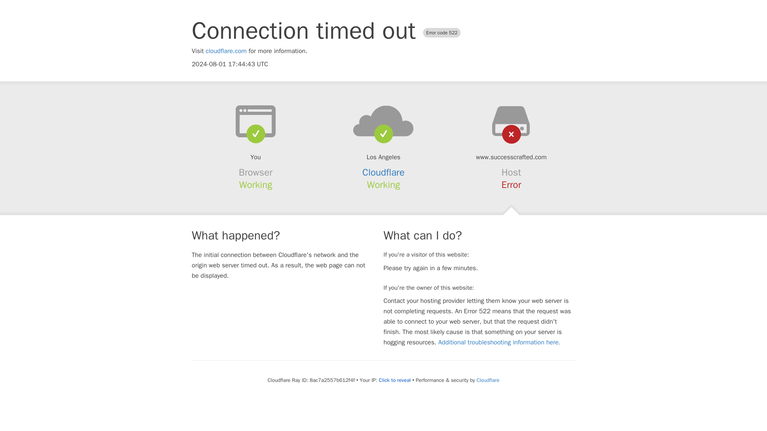 The image size is (767, 431). What do you see at coordinates (487, 380) in the screenshot?
I see `Cloudflare` at bounding box center [487, 380].